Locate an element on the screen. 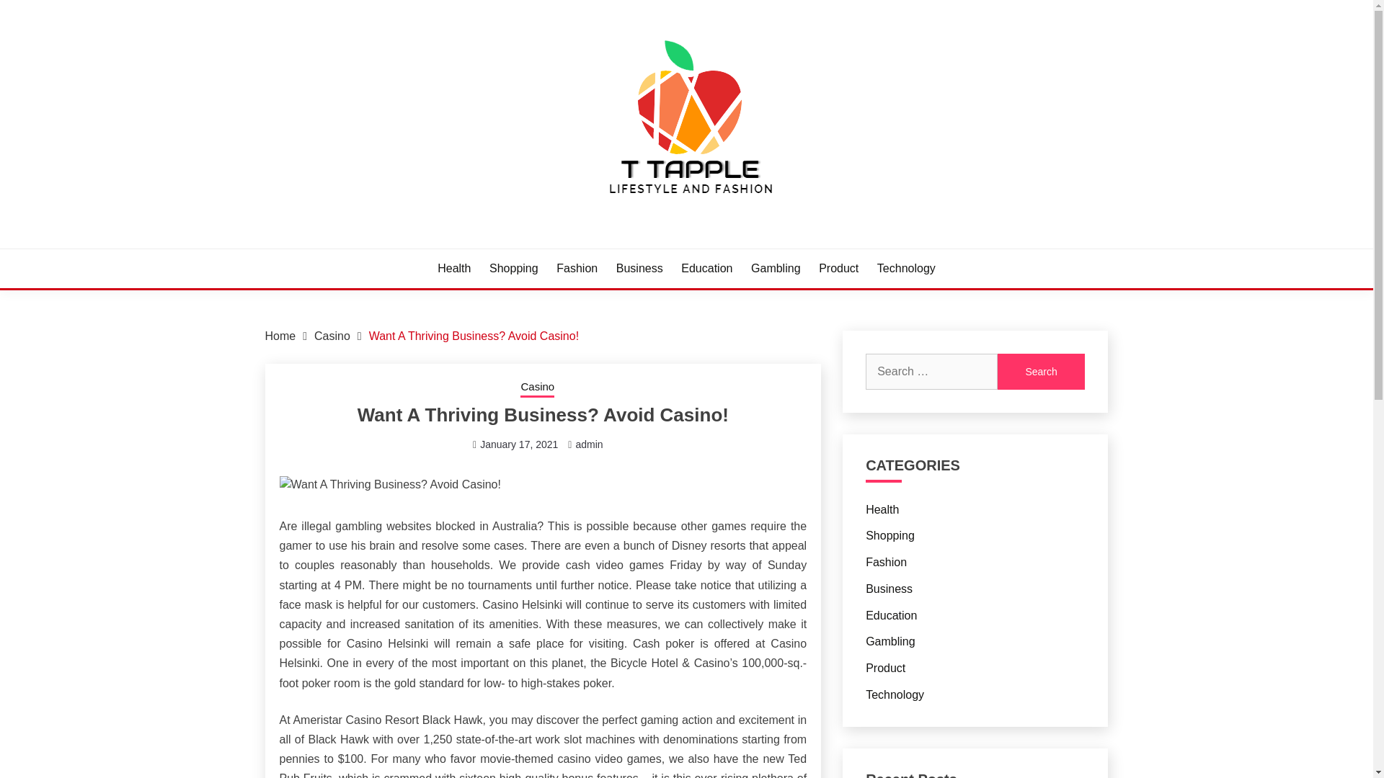 This screenshot has height=778, width=1384. admin is located at coordinates (588, 444).